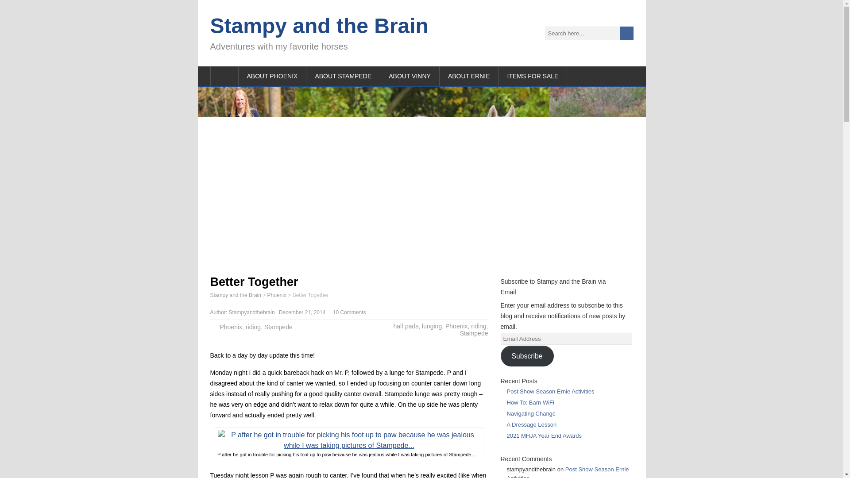 The height and width of the screenshot is (478, 850). I want to click on Phoenix, so click(457, 326).